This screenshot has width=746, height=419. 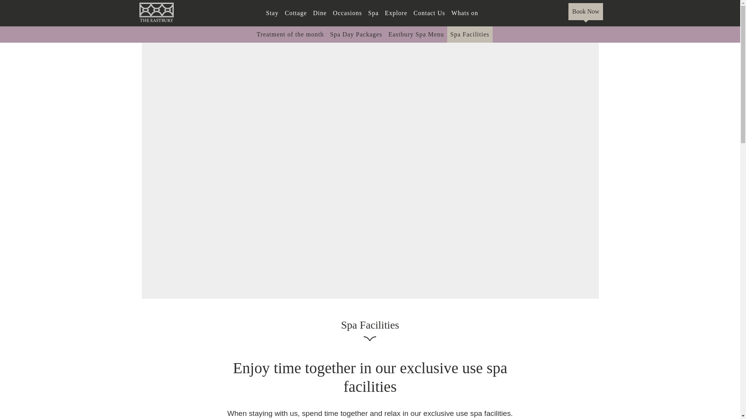 What do you see at coordinates (429, 13) in the screenshot?
I see `Contact Us` at bounding box center [429, 13].